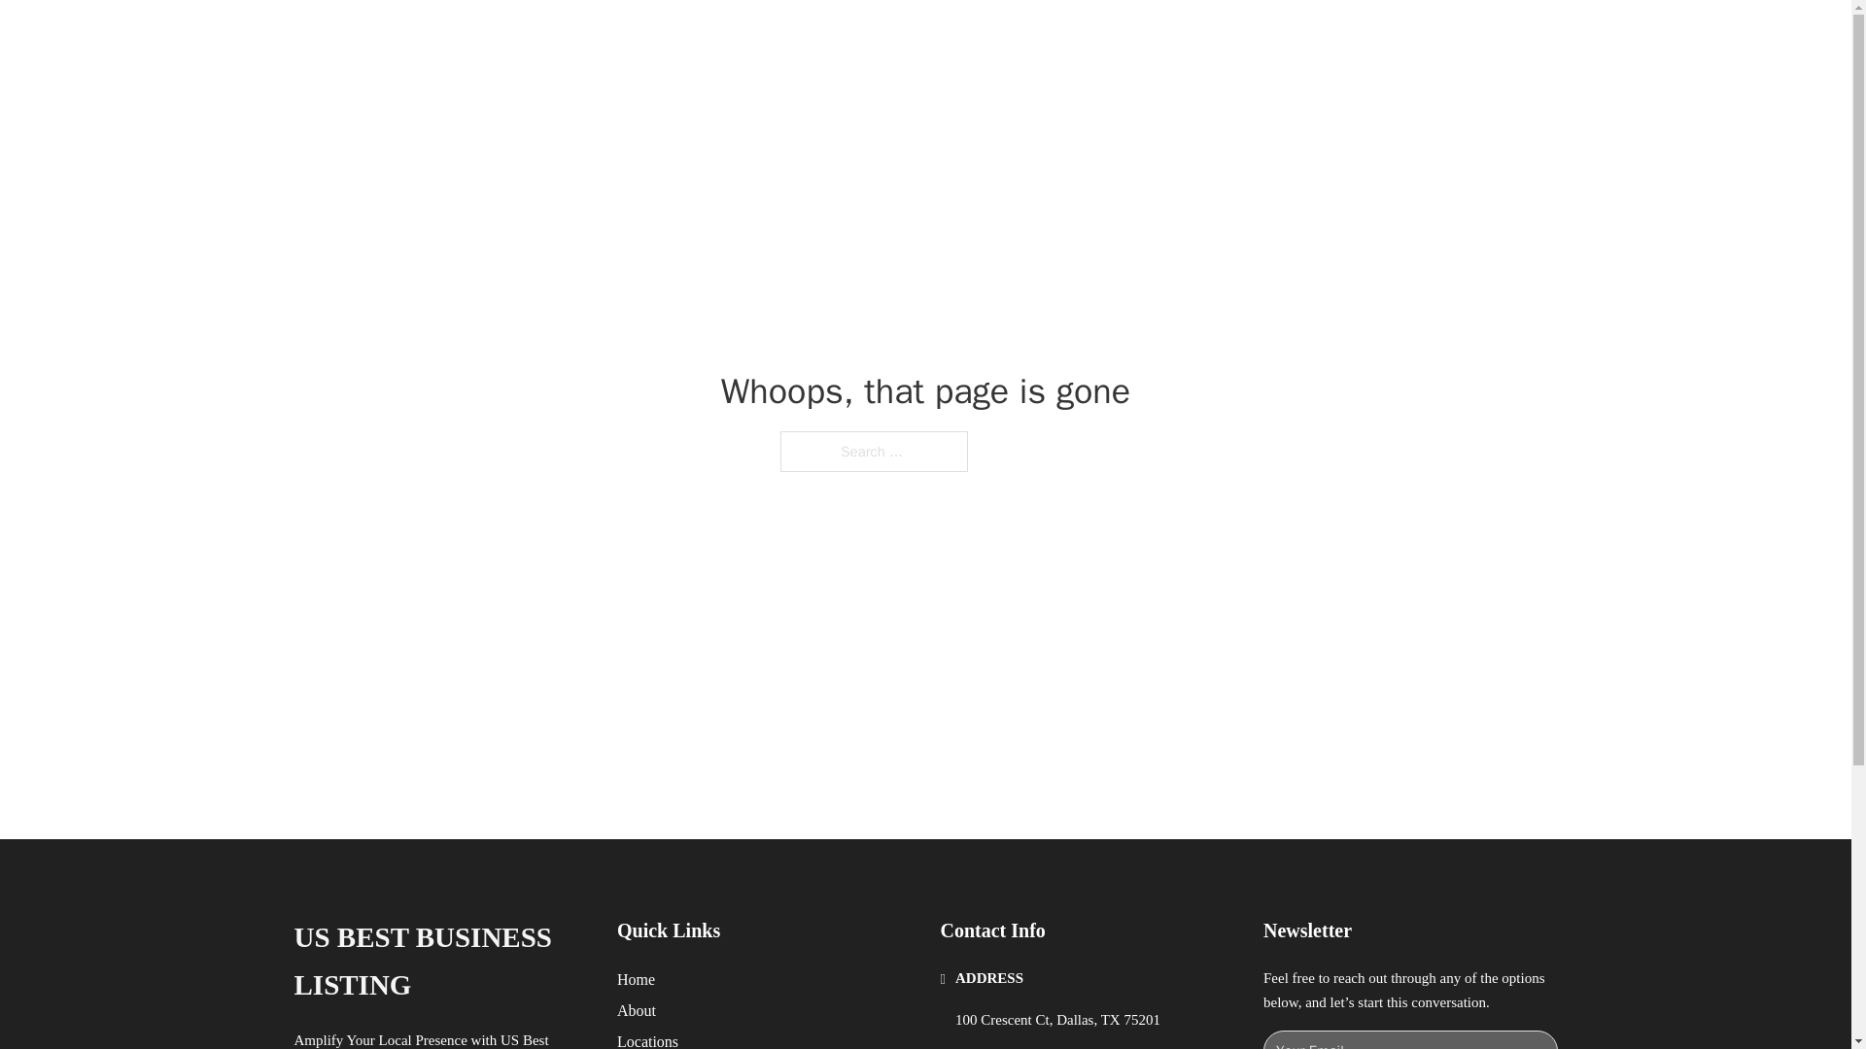  I want to click on HOME, so click(1178, 37).